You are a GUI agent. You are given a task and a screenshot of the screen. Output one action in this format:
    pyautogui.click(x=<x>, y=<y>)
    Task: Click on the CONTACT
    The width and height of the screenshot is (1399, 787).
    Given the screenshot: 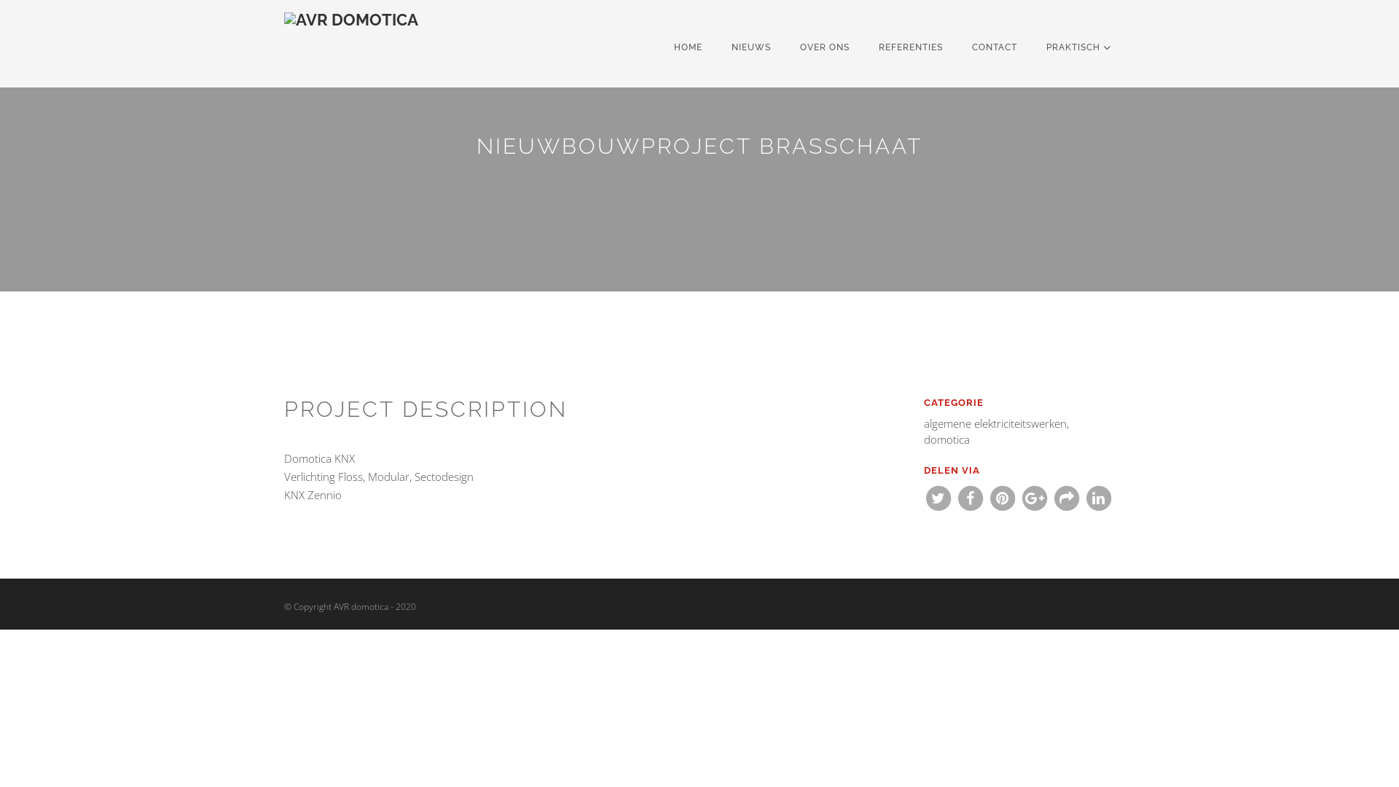 What is the action you would take?
    pyautogui.click(x=995, y=47)
    